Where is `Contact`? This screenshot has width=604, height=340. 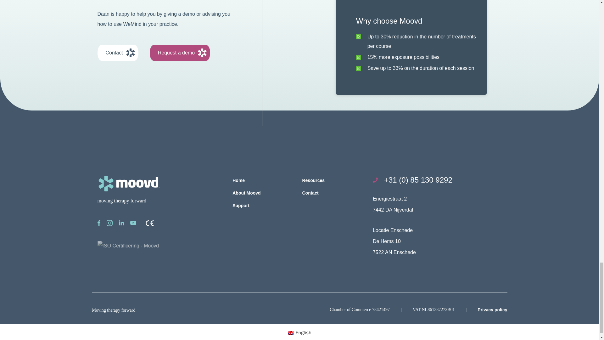
Contact is located at coordinates (118, 53).